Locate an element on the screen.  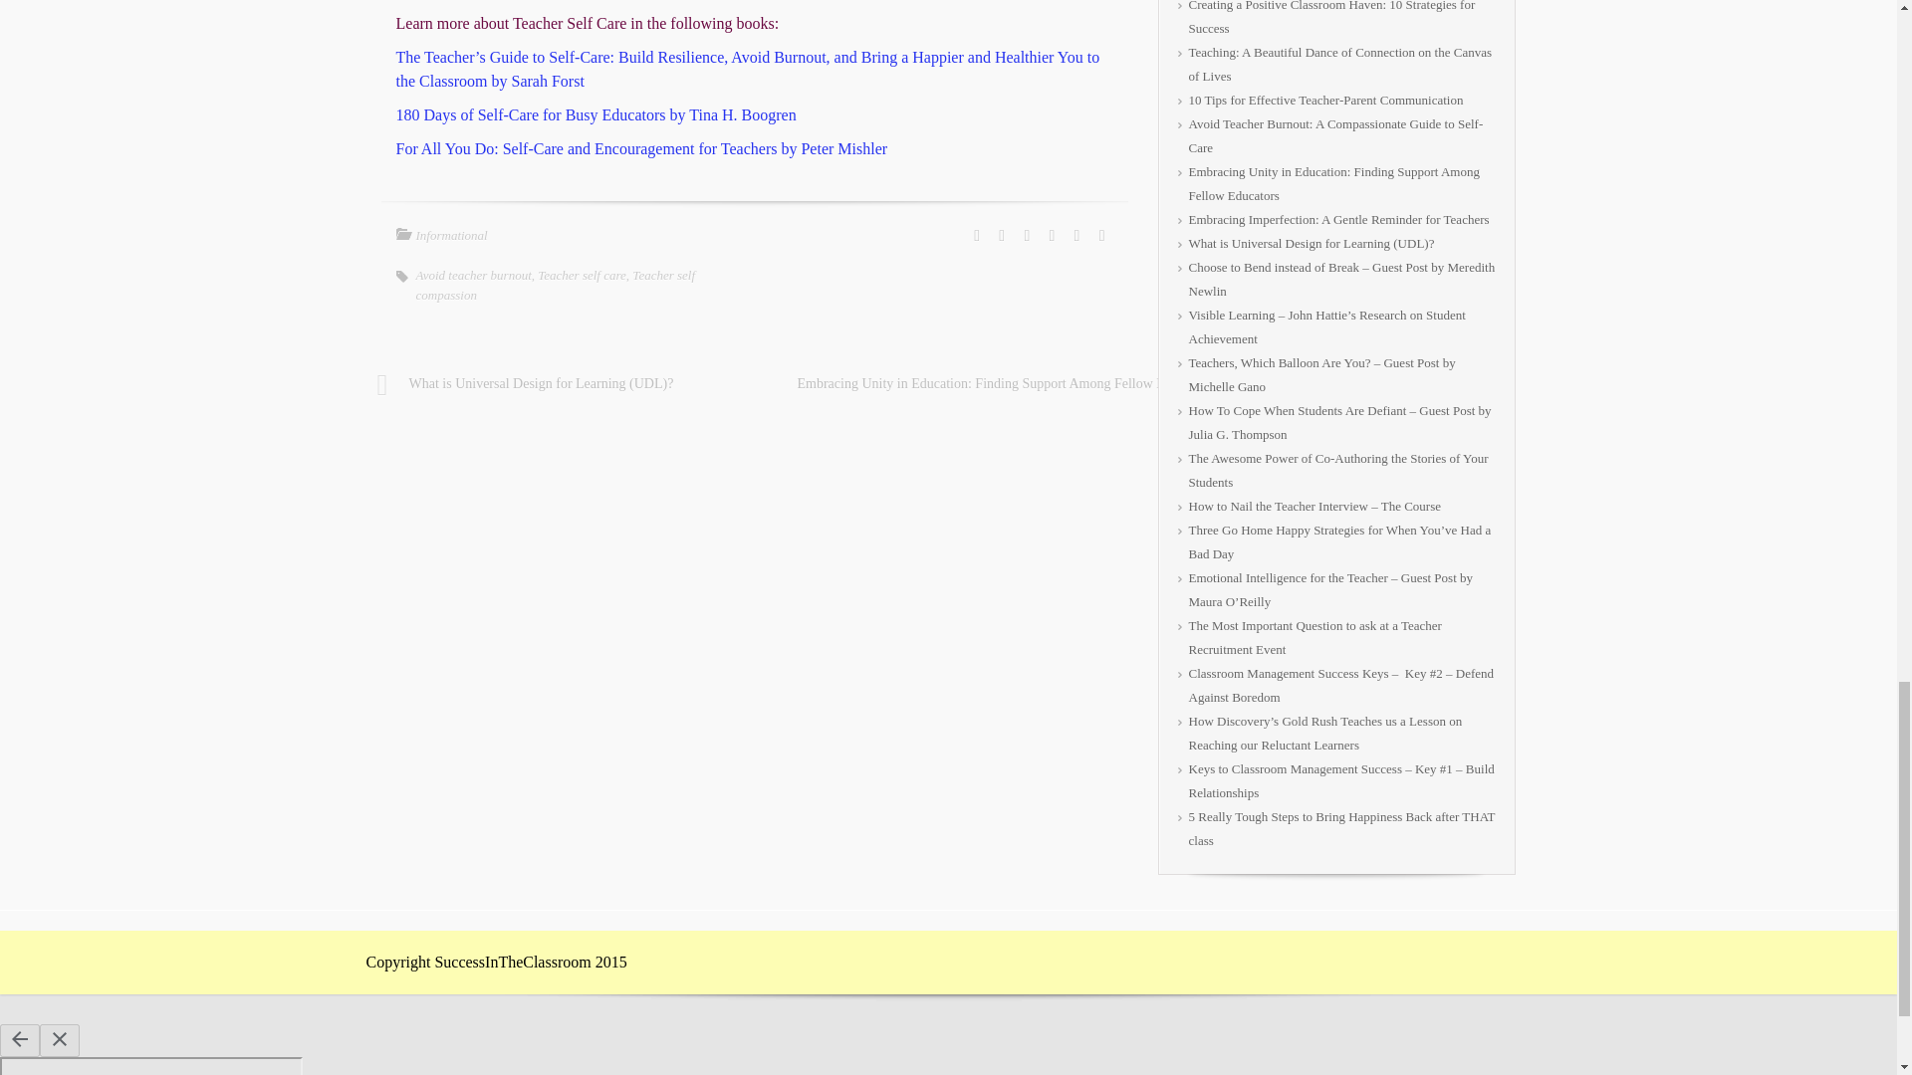
Teacher self care is located at coordinates (582, 275).